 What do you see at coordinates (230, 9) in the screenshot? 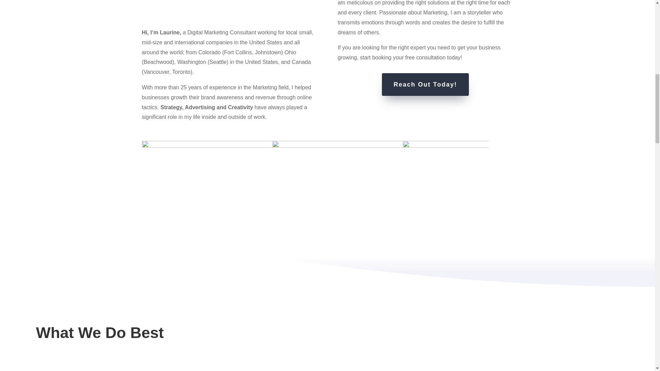
I see `linkedin-badge` at bounding box center [230, 9].